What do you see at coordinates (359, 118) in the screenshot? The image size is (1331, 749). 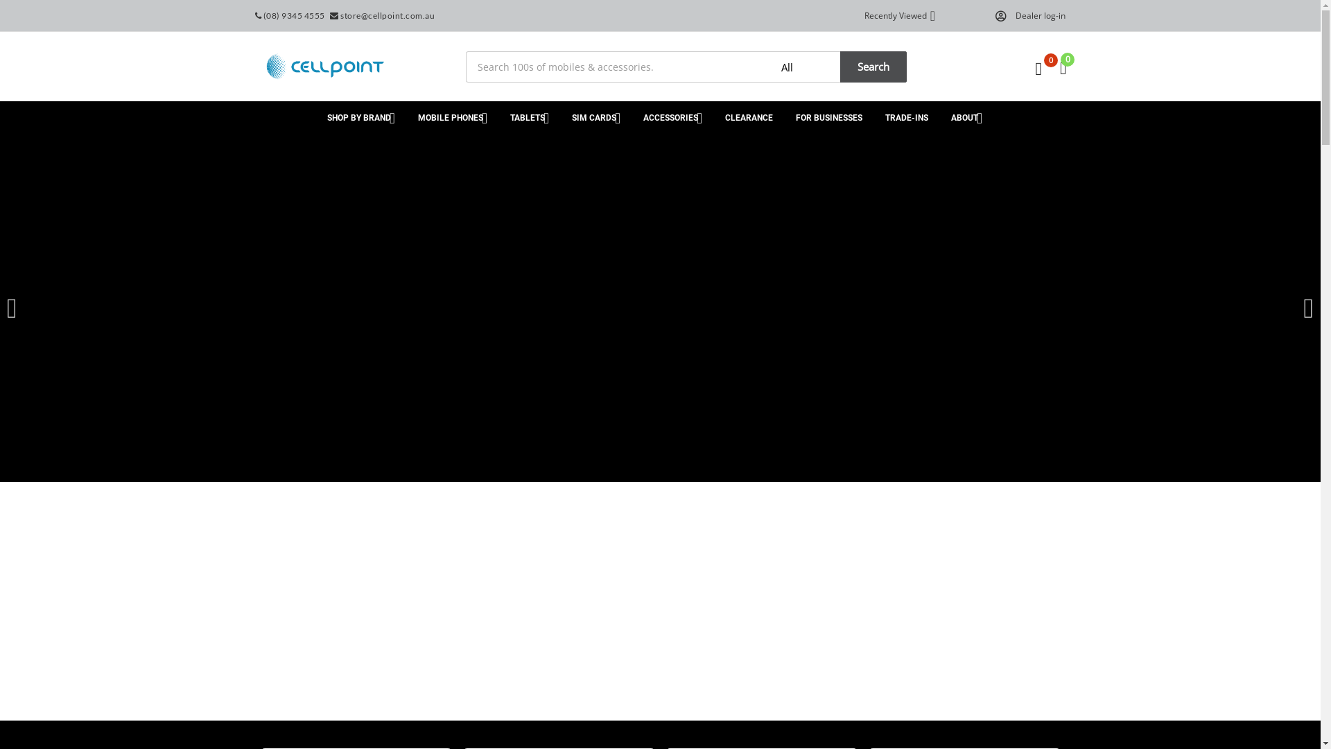 I see `SHOP BY BRAND` at bounding box center [359, 118].